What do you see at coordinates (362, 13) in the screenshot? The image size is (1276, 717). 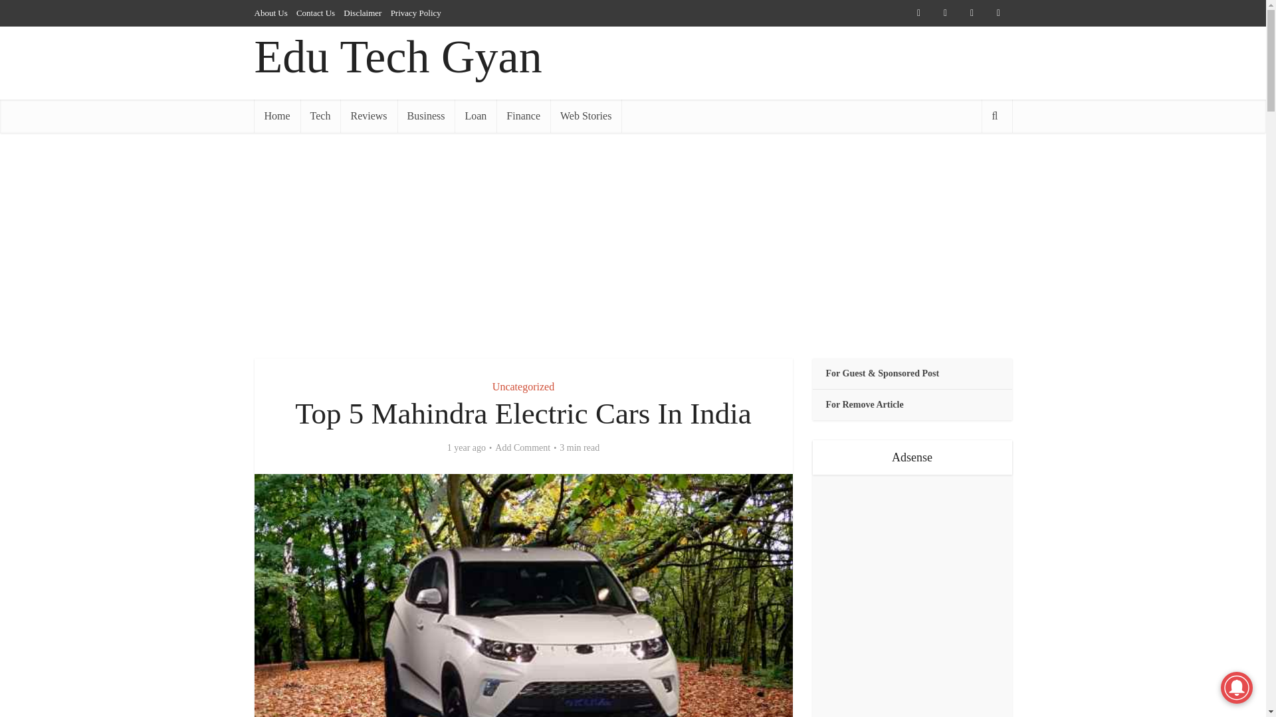 I see `Disclaimer` at bounding box center [362, 13].